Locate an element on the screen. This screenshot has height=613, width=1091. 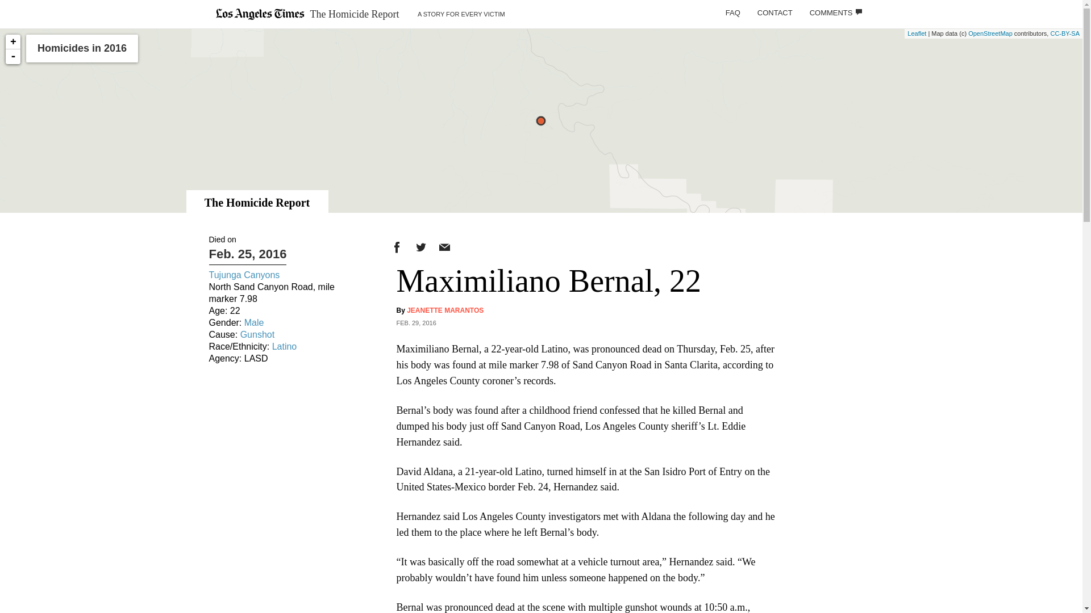
Gunshot is located at coordinates (257, 335).